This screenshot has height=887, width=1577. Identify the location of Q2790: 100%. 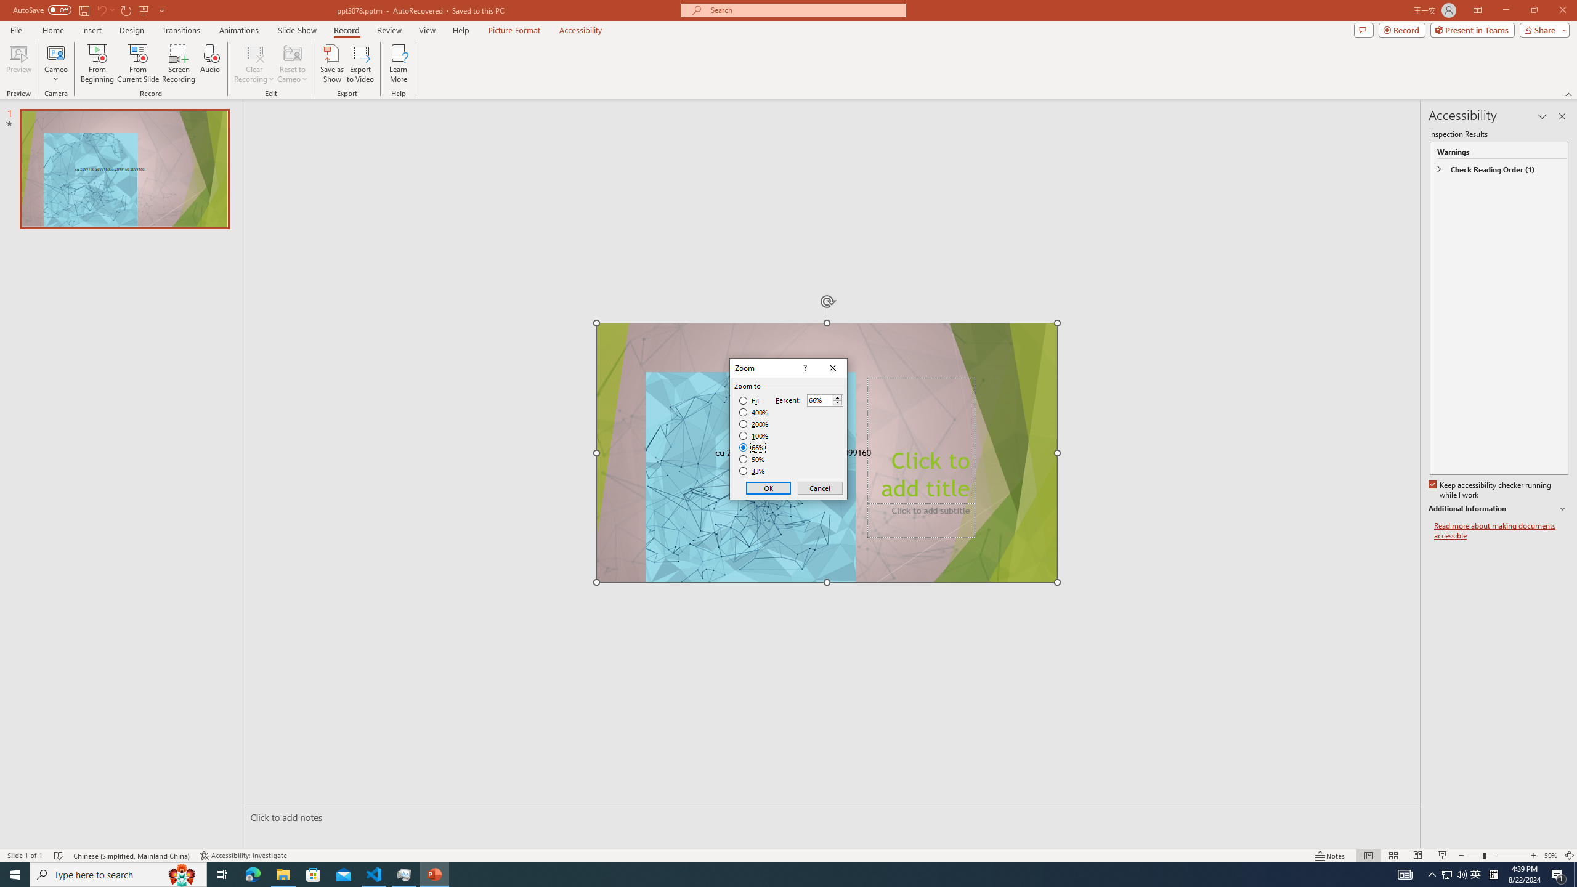
(1461, 875).